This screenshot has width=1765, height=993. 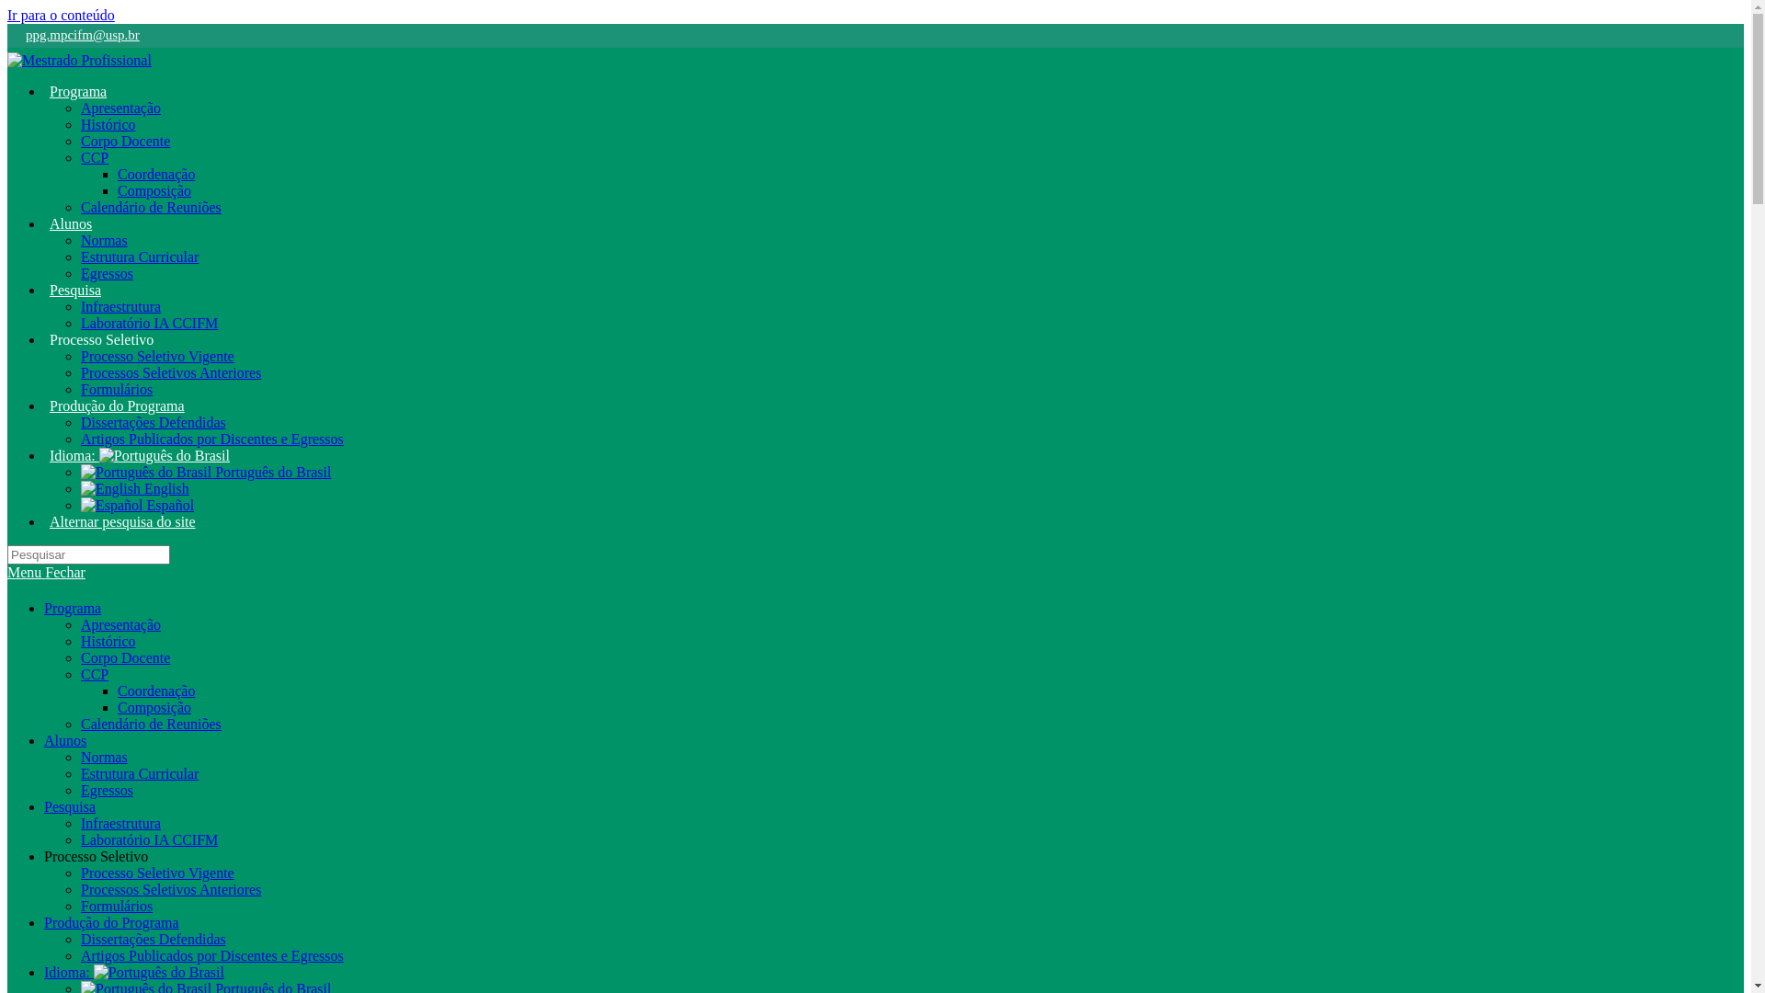 I want to click on Pesquisa, so click(x=70, y=805).